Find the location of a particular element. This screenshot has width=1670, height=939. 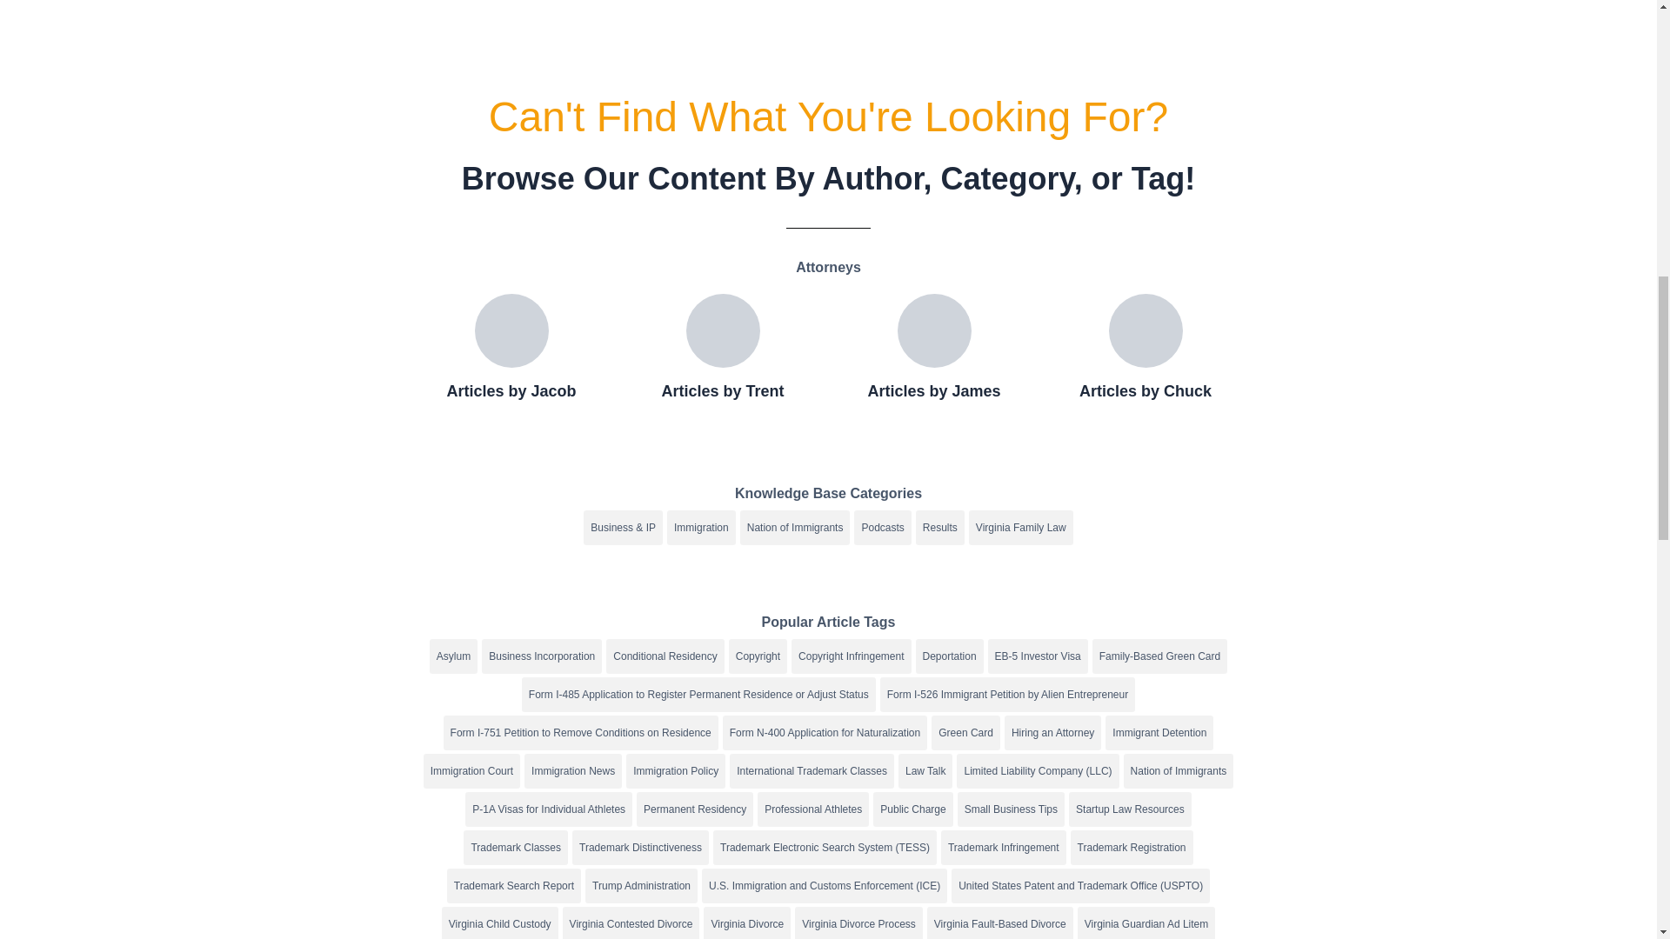

Results is located at coordinates (939, 528).